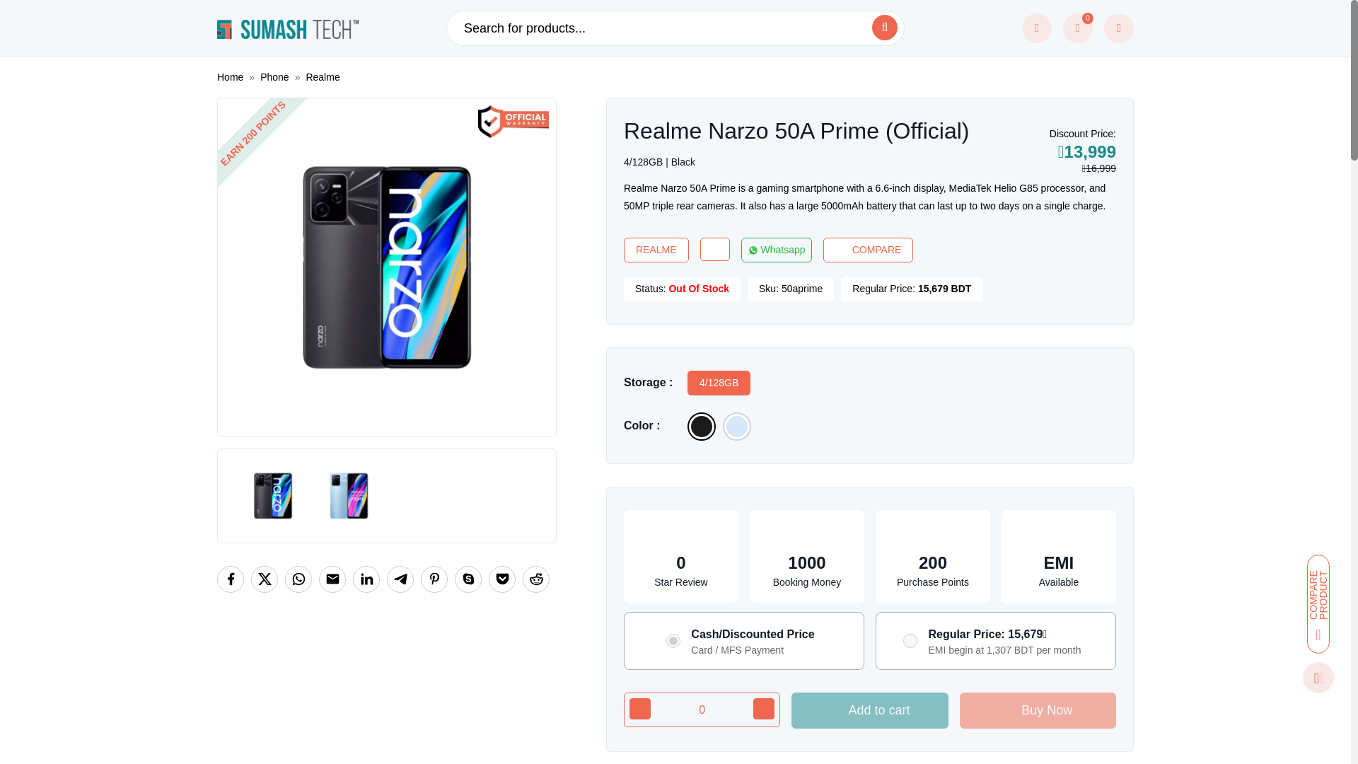 This screenshot has width=1358, height=764. I want to click on COMPARE, so click(869, 250).